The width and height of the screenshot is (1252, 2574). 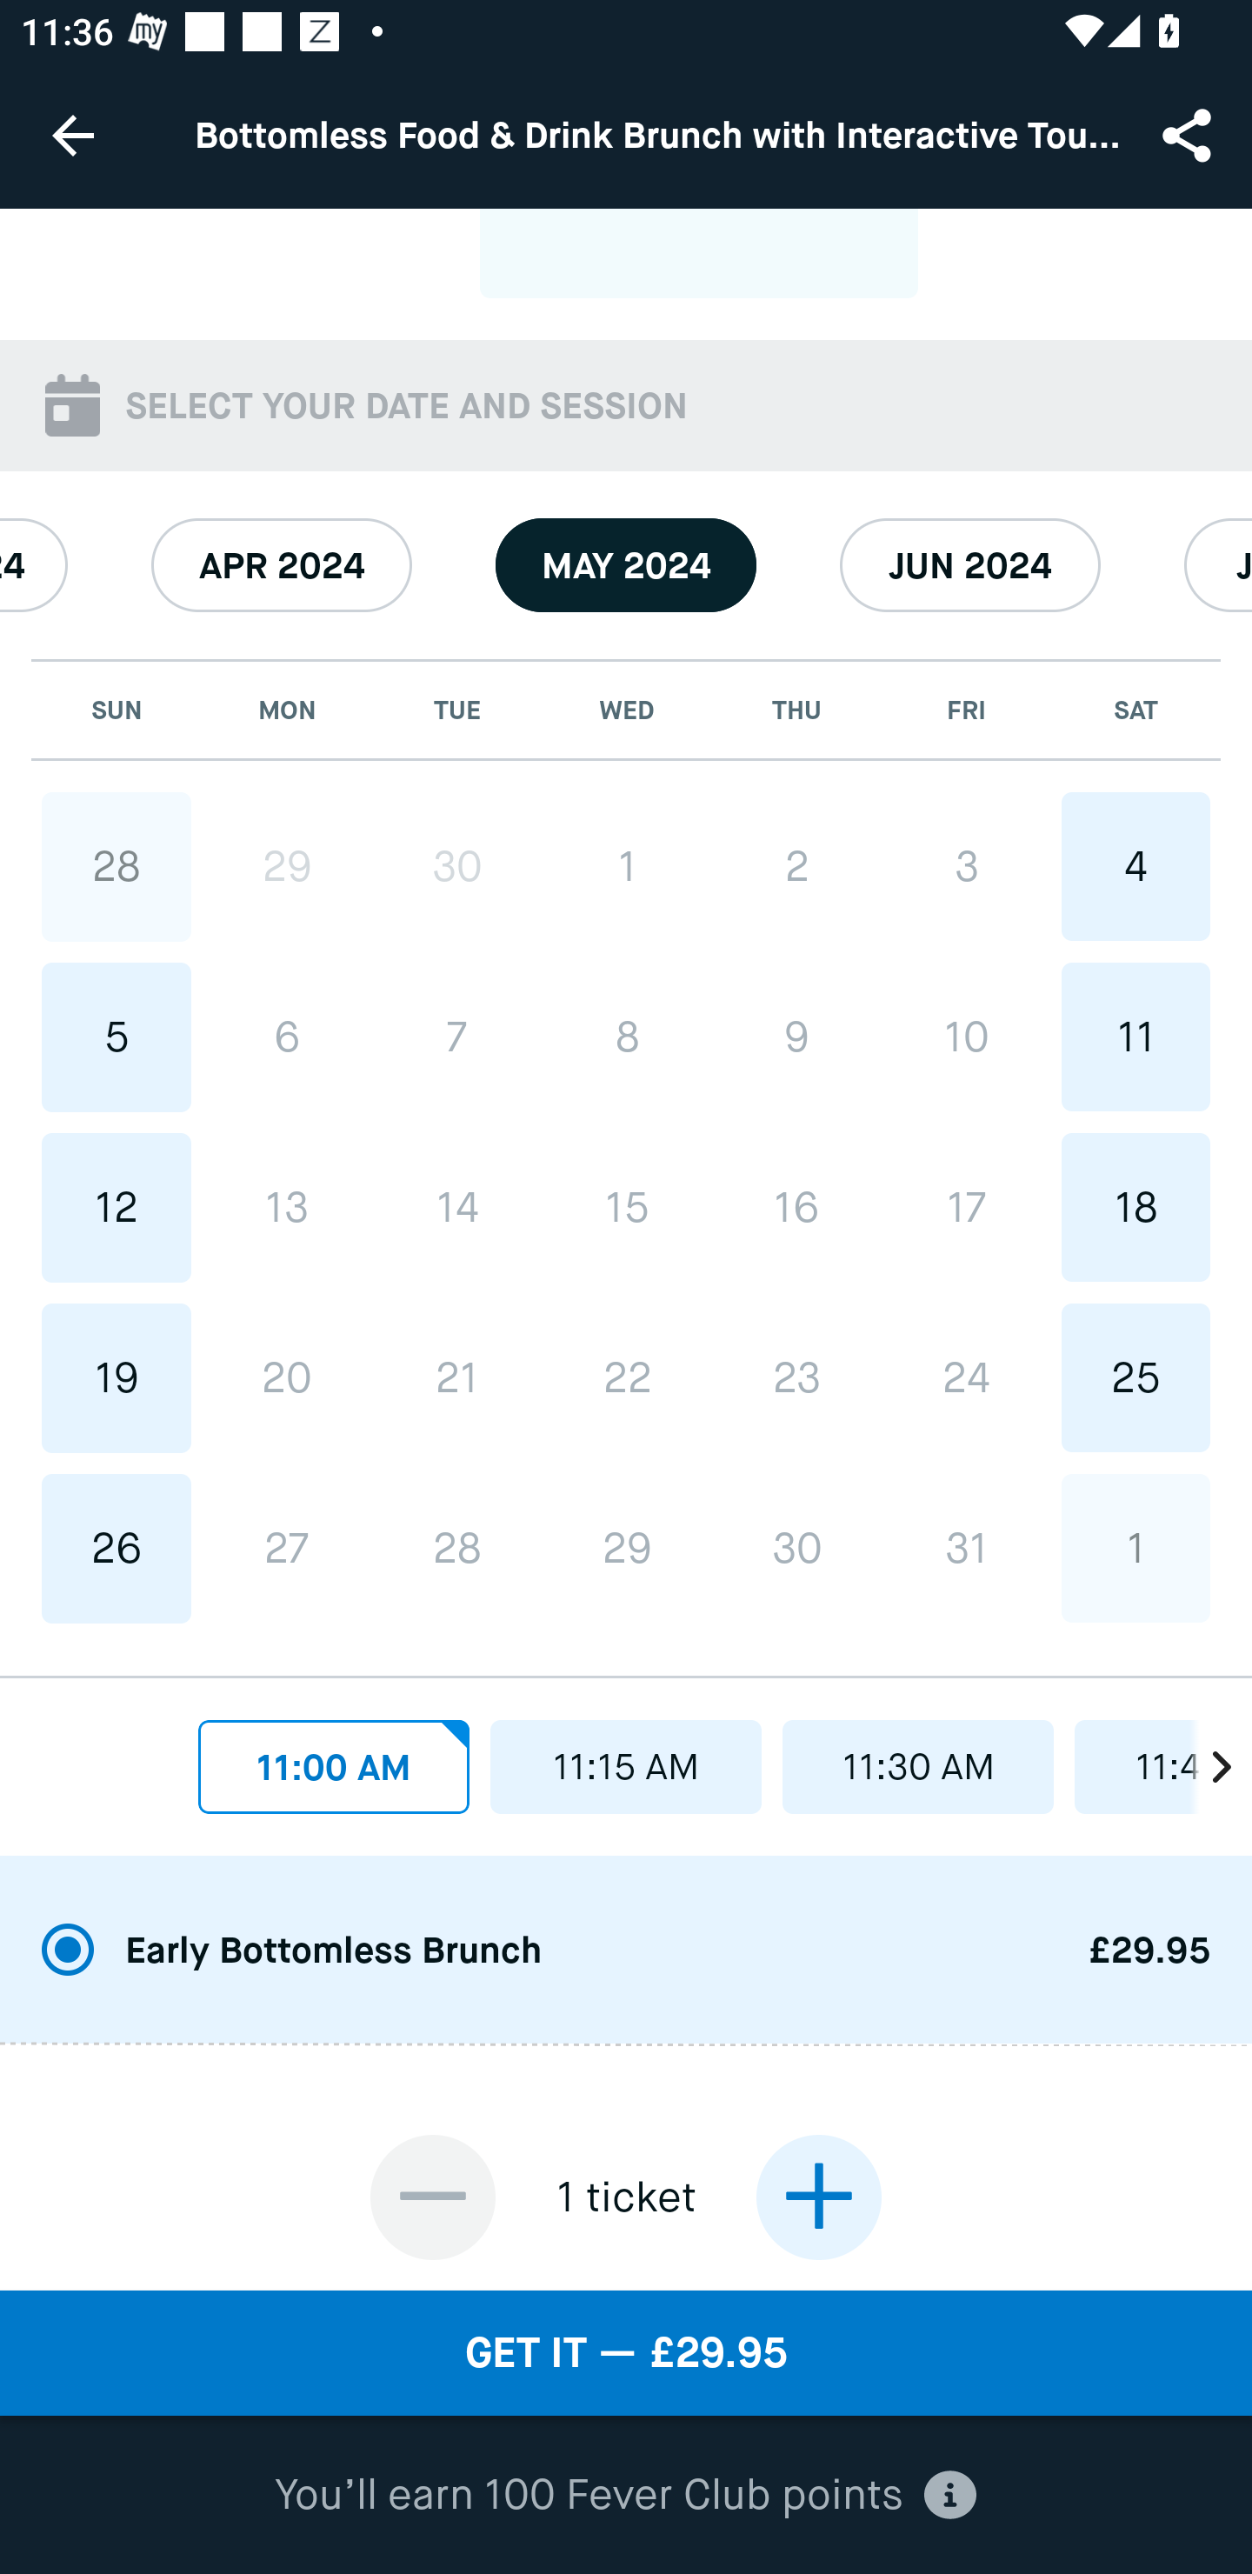 What do you see at coordinates (433, 2197) in the screenshot?
I see `decrease` at bounding box center [433, 2197].